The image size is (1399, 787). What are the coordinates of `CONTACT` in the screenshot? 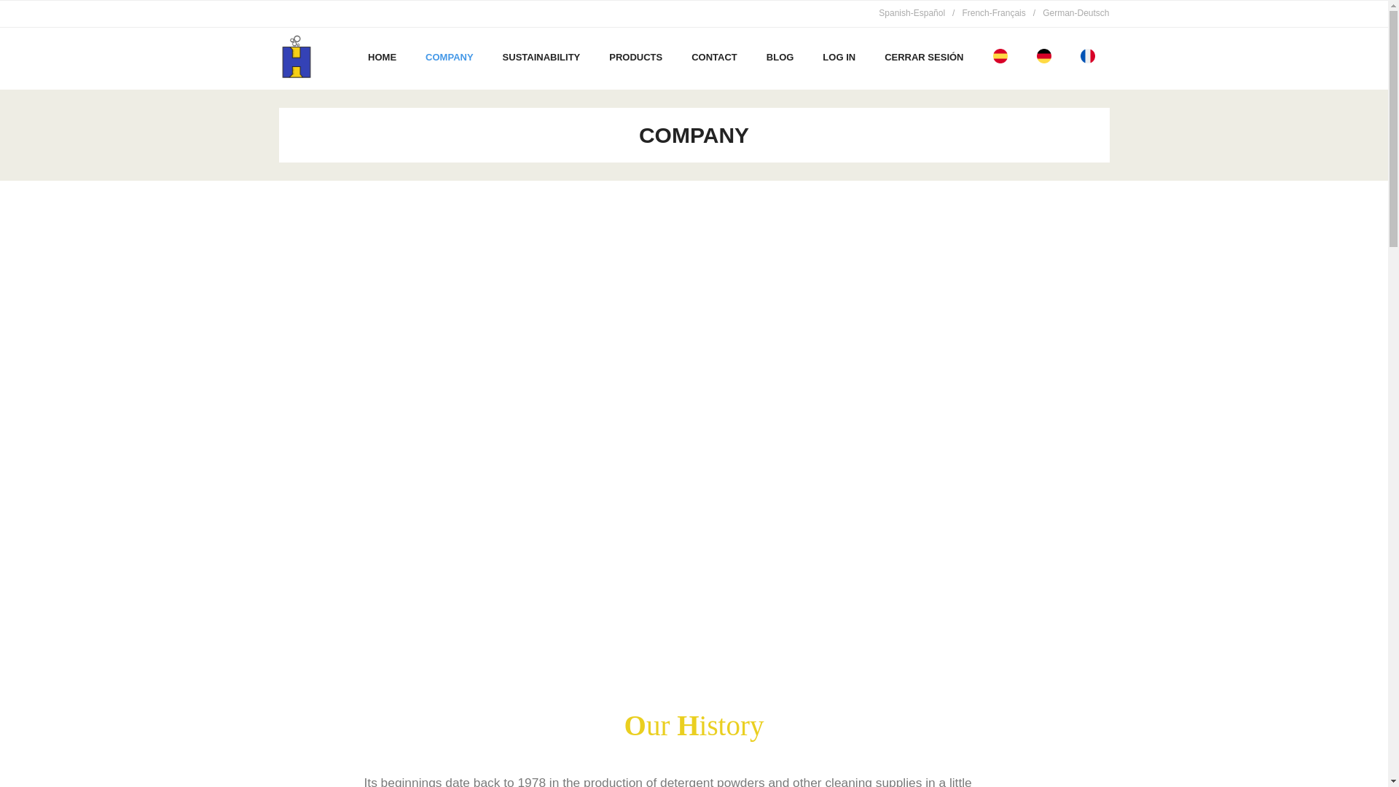 It's located at (714, 57).